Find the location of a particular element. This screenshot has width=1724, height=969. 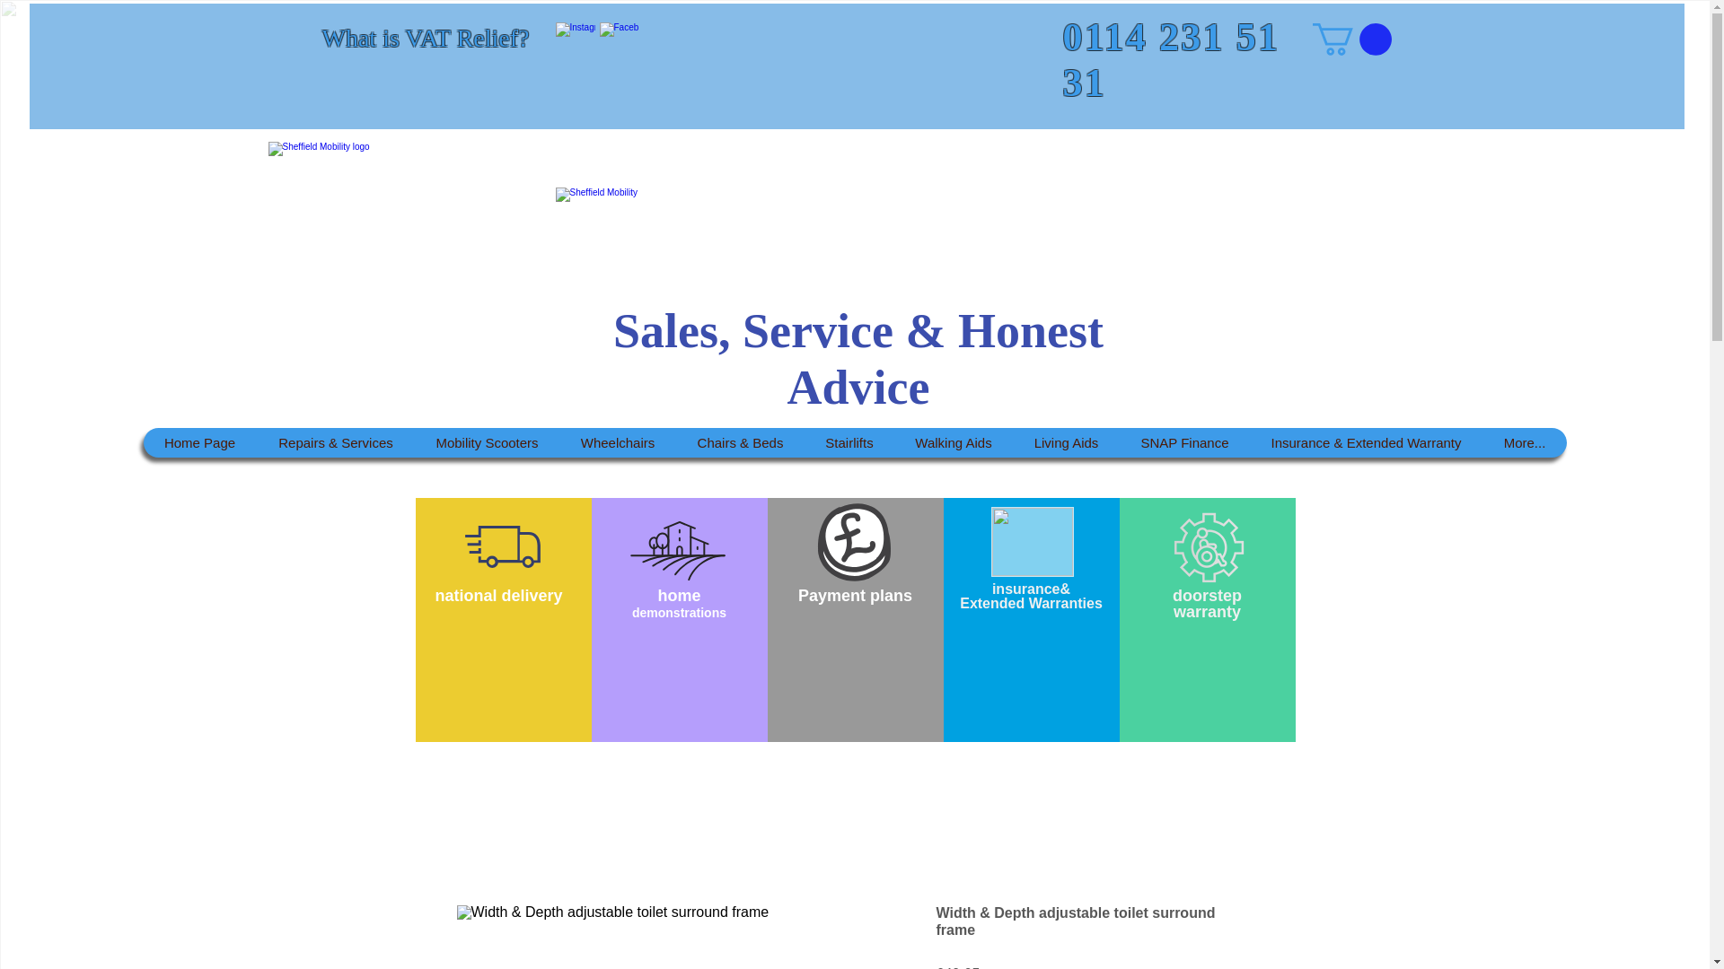

What is VAT Relief? is located at coordinates (425, 38).